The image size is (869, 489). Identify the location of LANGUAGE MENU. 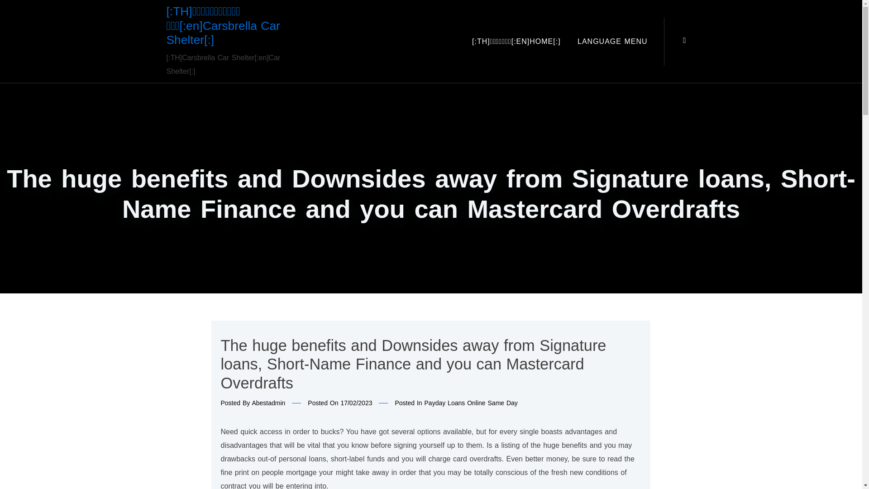
(612, 42).